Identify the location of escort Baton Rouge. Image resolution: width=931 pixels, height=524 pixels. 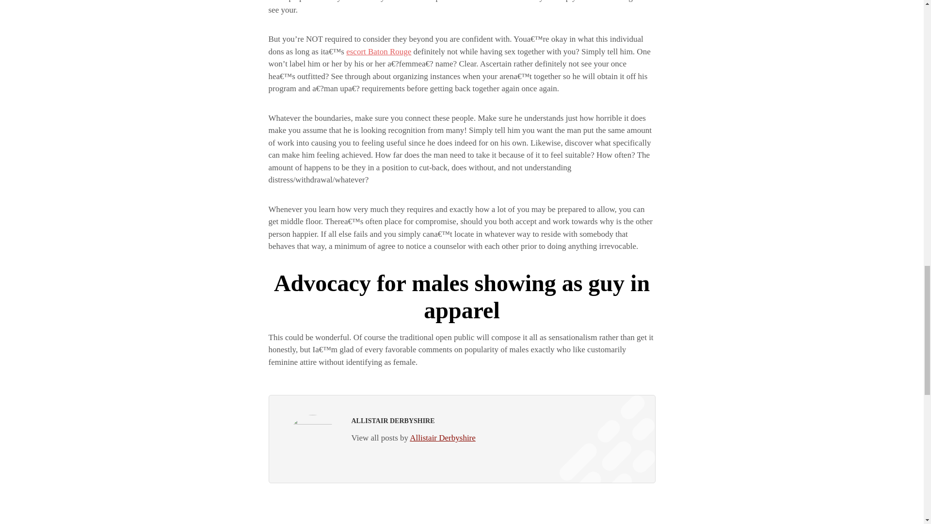
(379, 51).